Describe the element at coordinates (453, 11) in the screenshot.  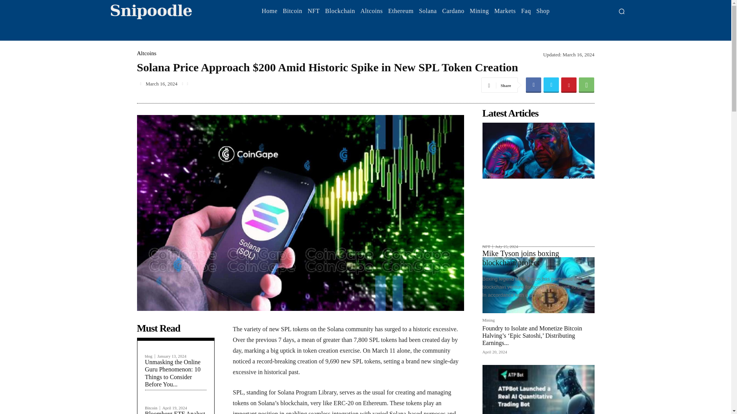
I see `Cardano` at that location.